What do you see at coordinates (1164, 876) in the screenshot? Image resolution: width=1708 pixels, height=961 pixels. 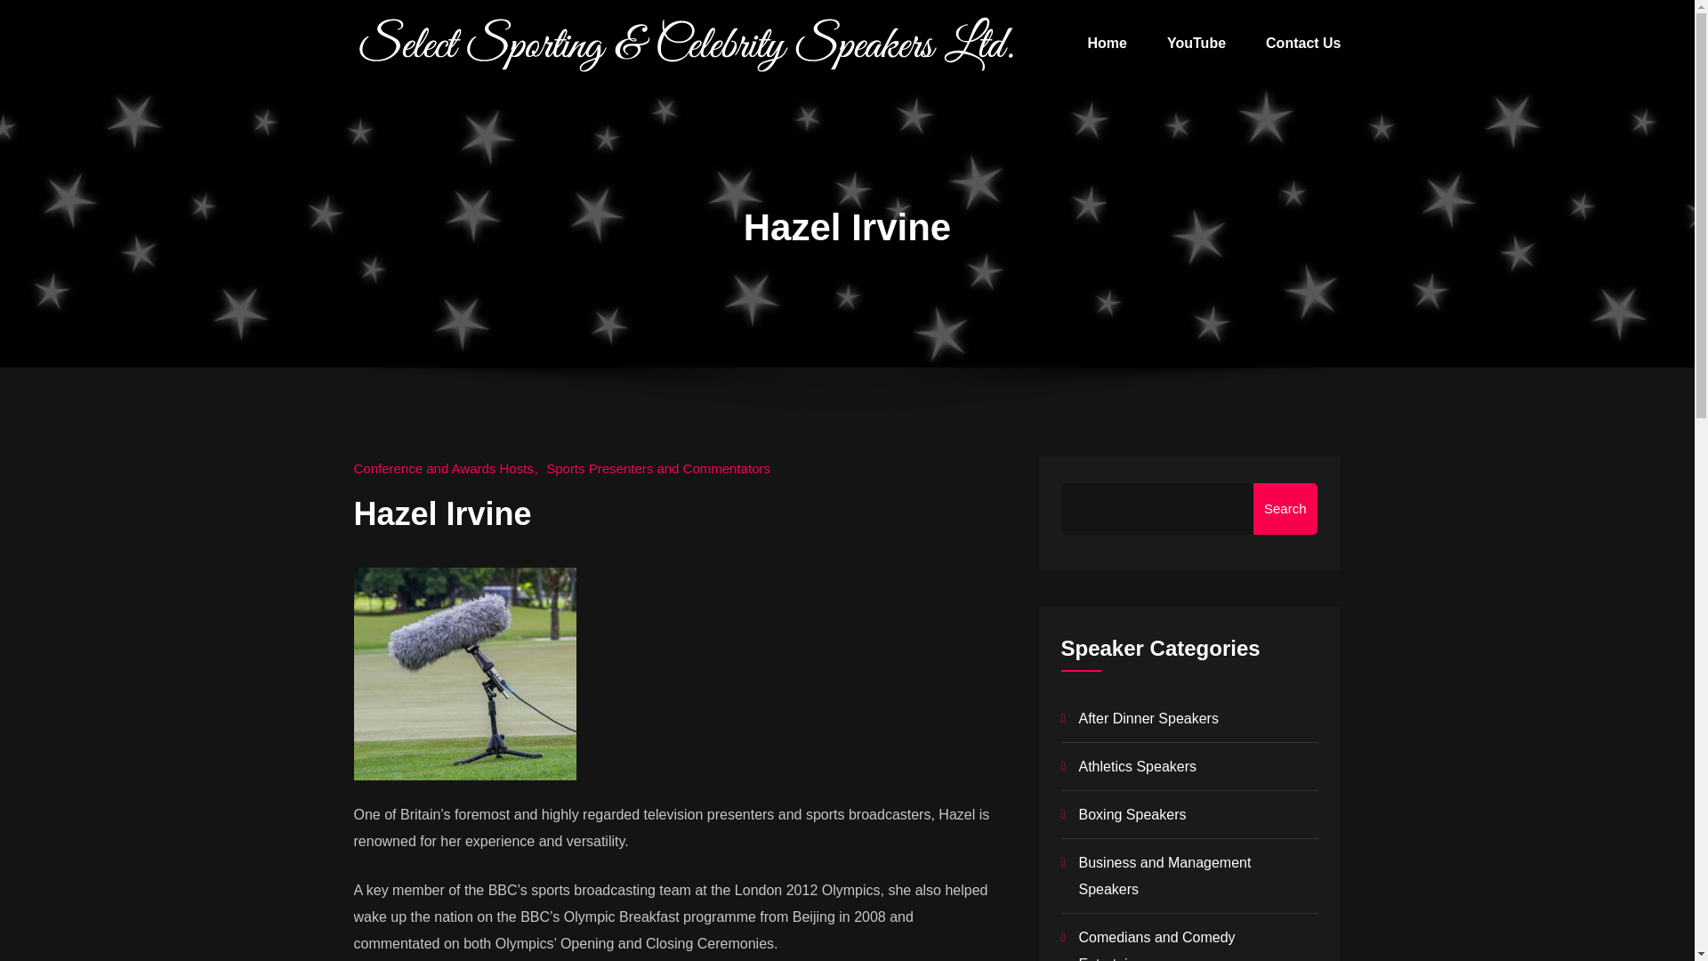 I see `Business and Management Speakers` at bounding box center [1164, 876].